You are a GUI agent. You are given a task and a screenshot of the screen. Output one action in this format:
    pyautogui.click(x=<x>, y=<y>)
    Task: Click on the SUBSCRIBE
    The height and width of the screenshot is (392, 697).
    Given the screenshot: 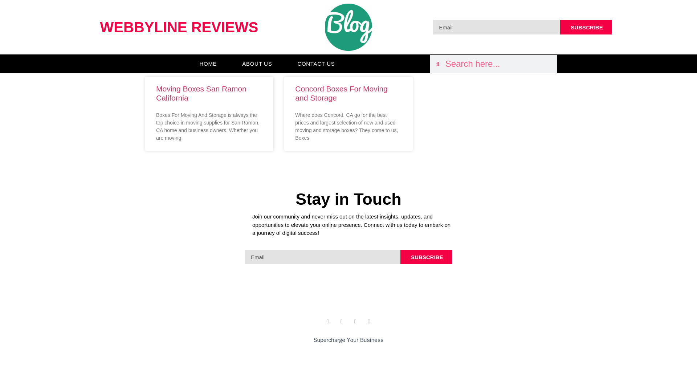 What is the action you would take?
    pyautogui.click(x=426, y=257)
    